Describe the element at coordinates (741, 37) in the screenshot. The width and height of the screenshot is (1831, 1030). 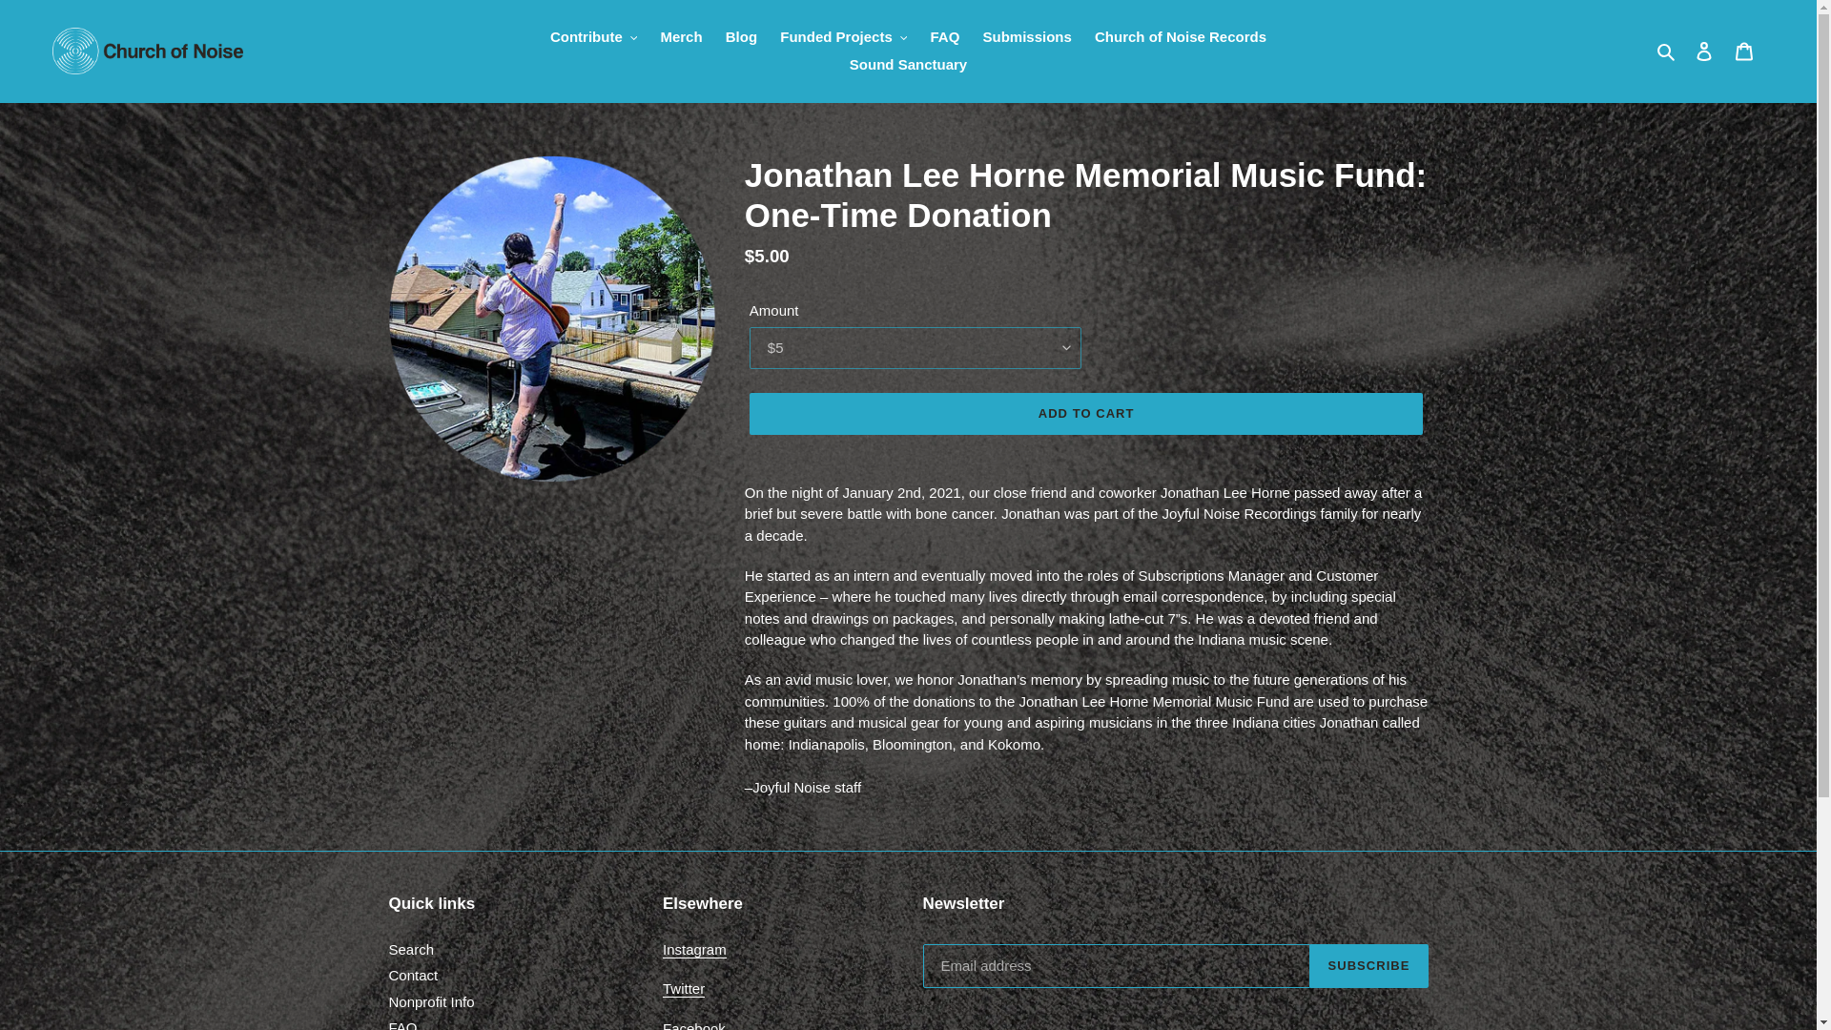
I see `Blog` at that location.